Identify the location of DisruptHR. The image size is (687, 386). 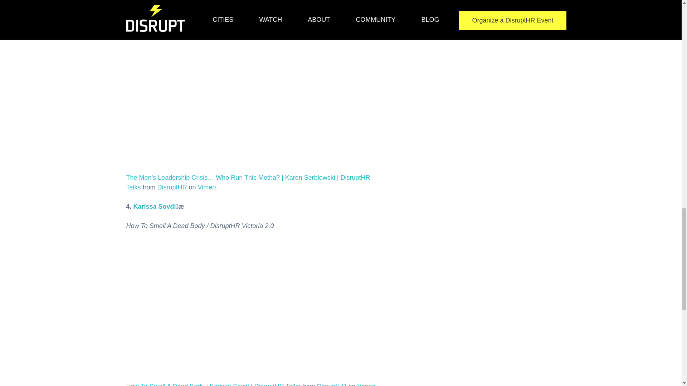
(172, 187).